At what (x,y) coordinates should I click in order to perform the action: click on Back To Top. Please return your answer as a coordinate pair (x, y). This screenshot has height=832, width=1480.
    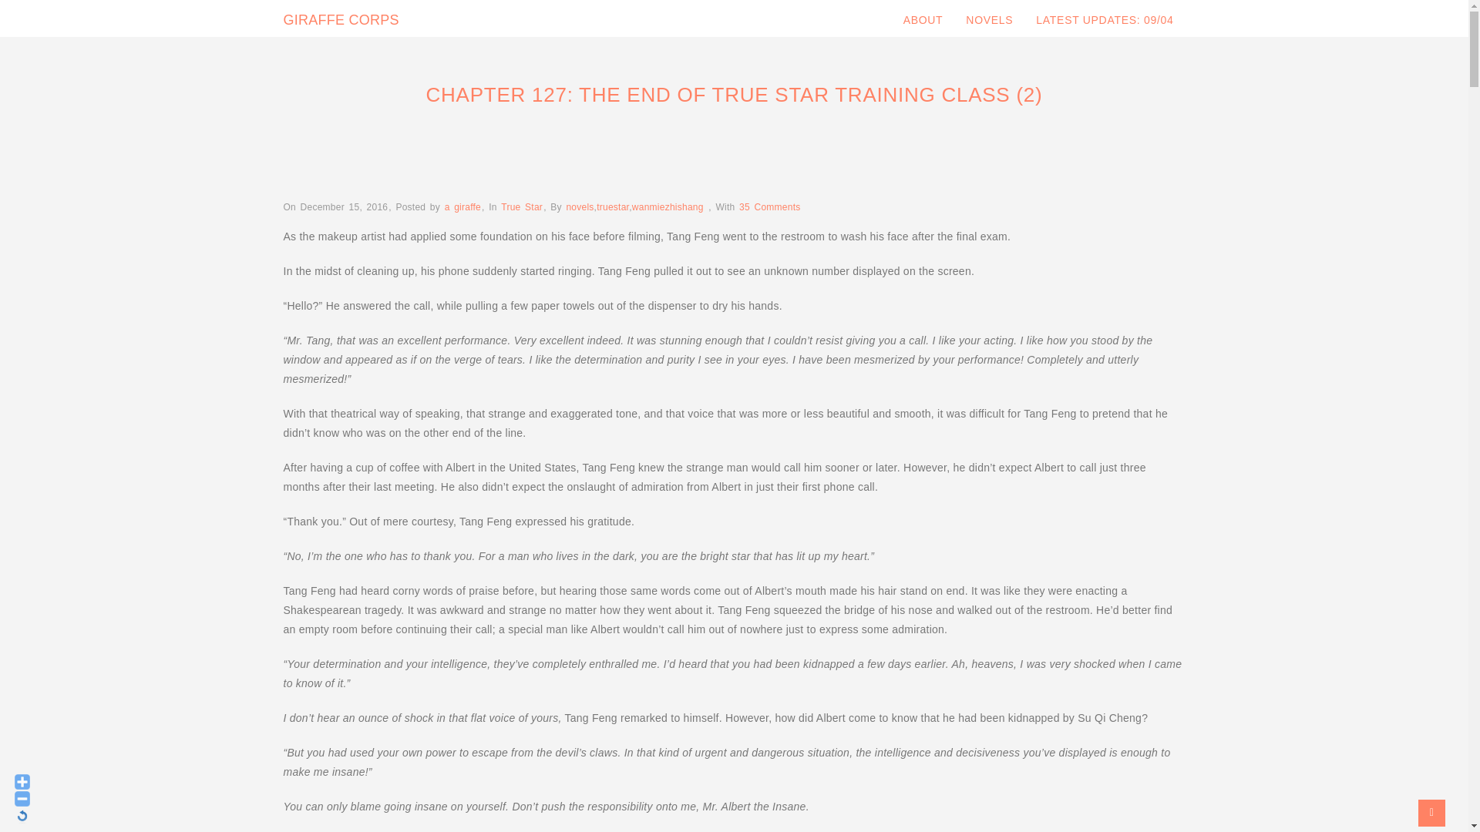
    Looking at the image, I should click on (1431, 813).